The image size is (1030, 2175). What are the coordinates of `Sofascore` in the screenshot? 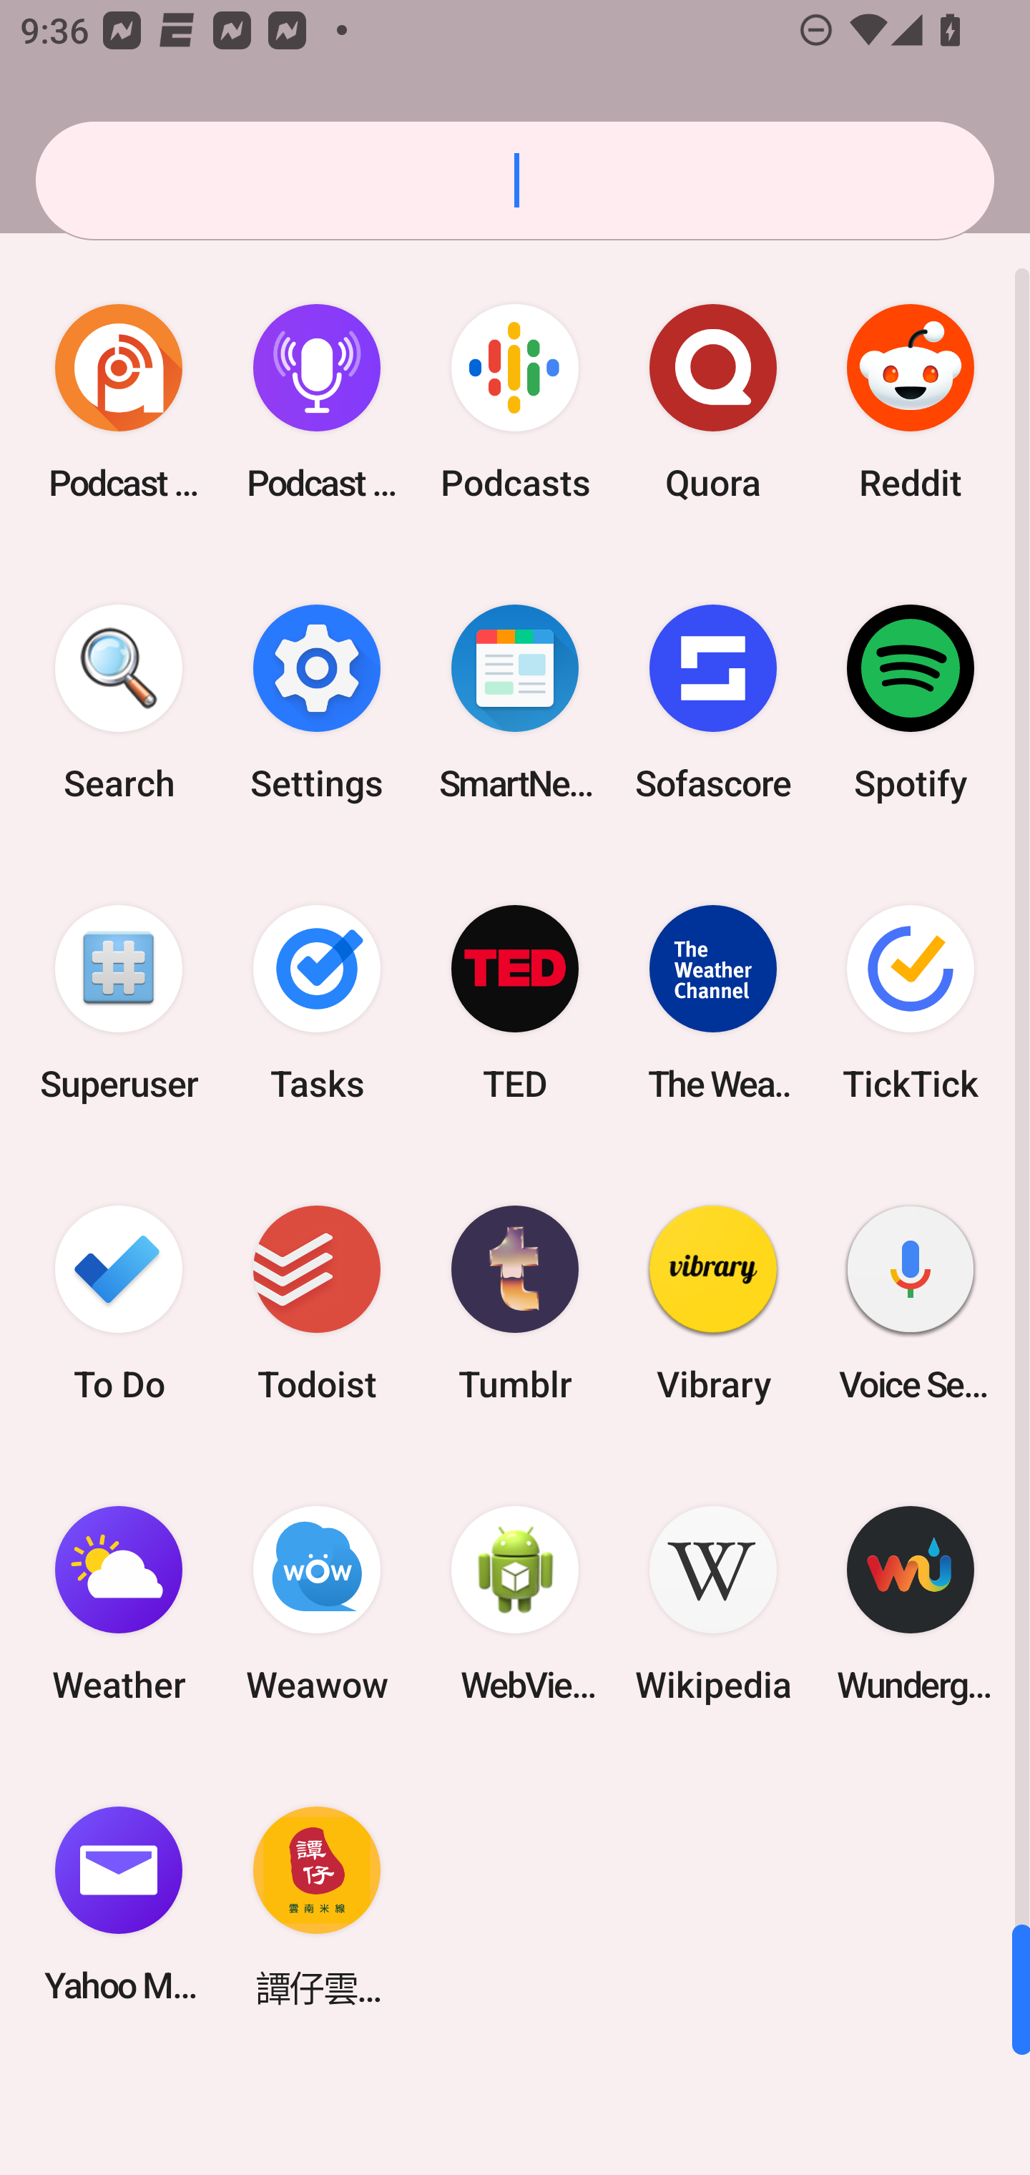 It's located at (712, 703).